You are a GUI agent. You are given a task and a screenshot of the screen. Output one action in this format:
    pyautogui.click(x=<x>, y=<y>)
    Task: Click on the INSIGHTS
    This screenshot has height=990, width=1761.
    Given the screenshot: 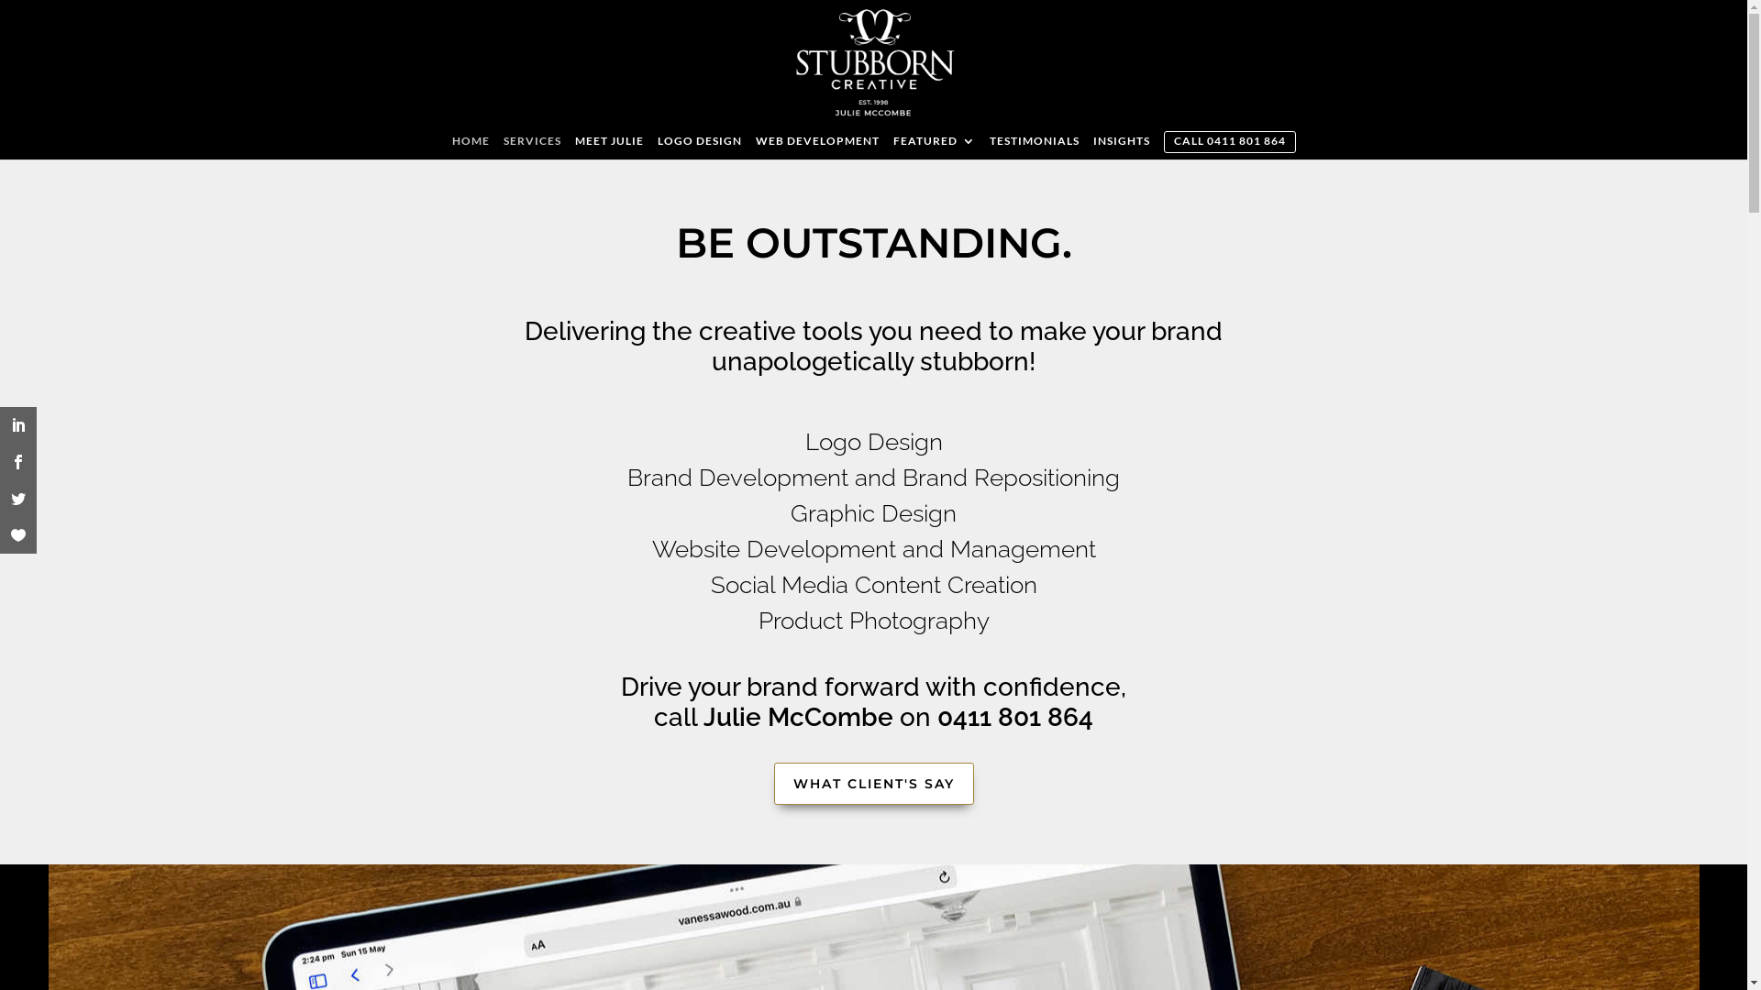 What is the action you would take?
    pyautogui.click(x=1122, y=146)
    